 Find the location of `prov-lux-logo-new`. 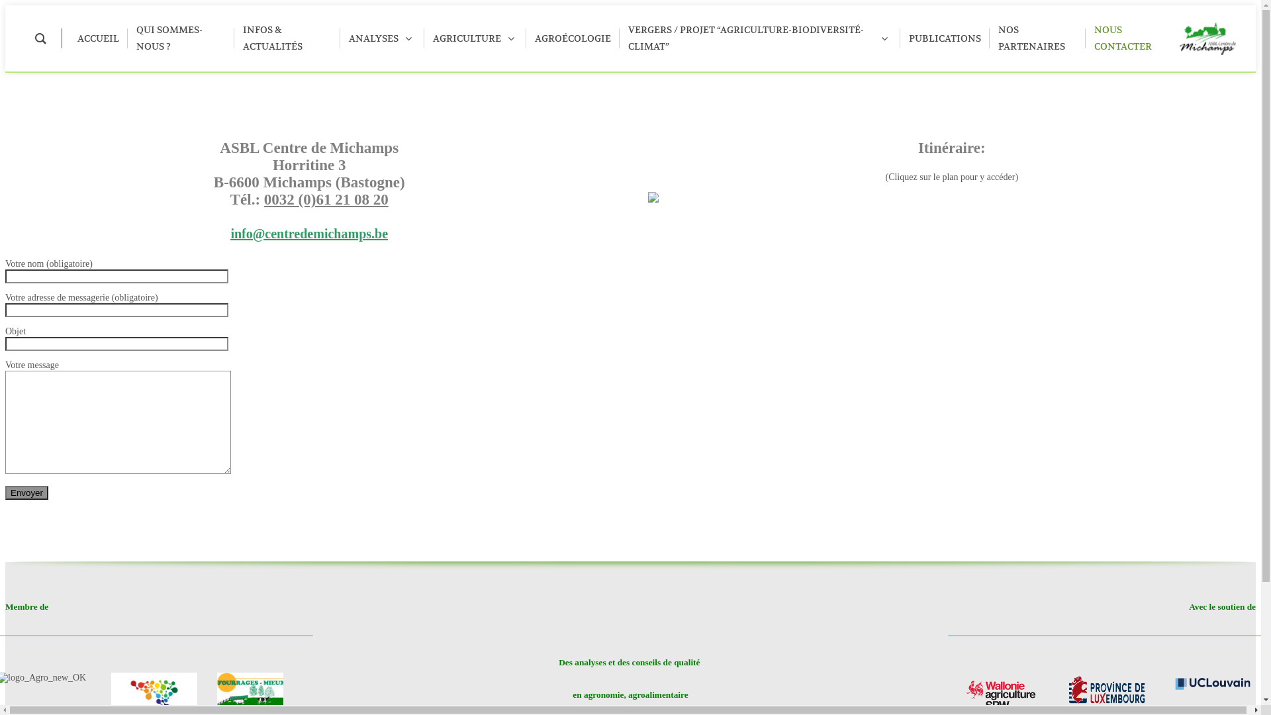

prov-lux-logo-new is located at coordinates (1107, 691).